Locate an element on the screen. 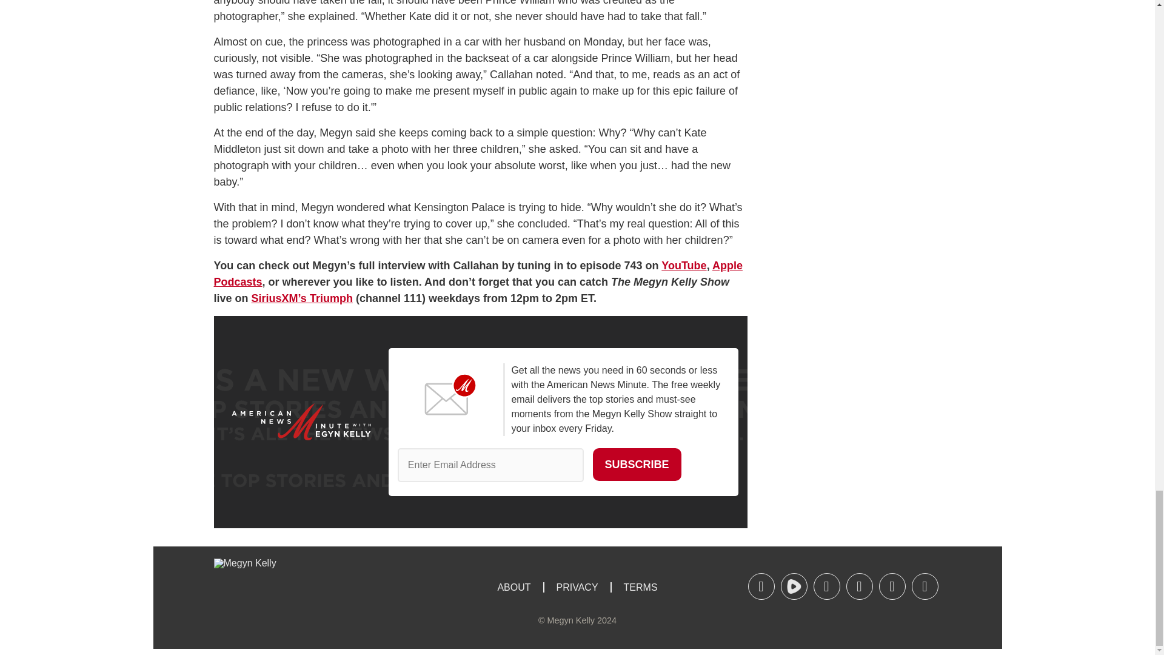 The height and width of the screenshot is (655, 1164). Privacy Policy is located at coordinates (577, 587).